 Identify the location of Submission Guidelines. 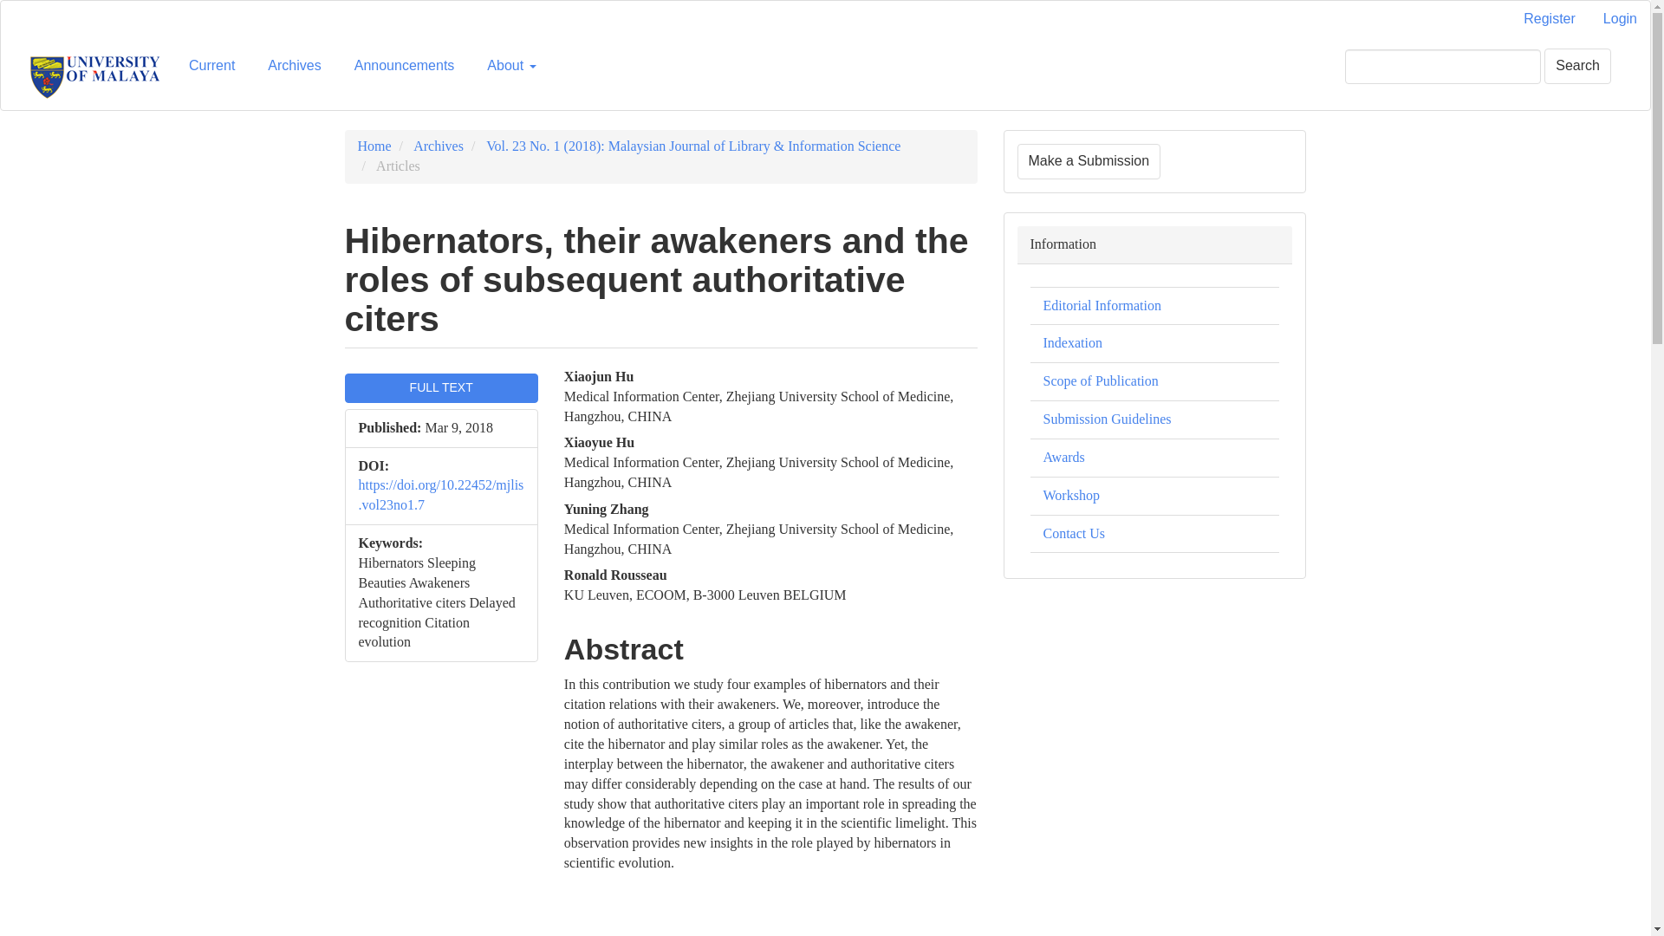
(1107, 419).